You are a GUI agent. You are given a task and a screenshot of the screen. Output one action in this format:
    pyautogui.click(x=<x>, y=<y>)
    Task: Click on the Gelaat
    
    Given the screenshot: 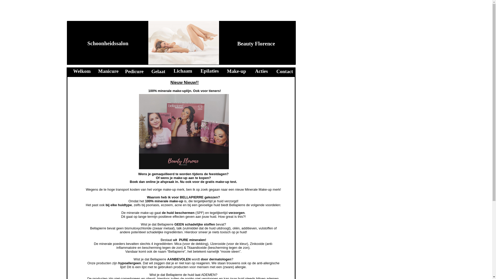 What is the action you would take?
    pyautogui.click(x=158, y=71)
    